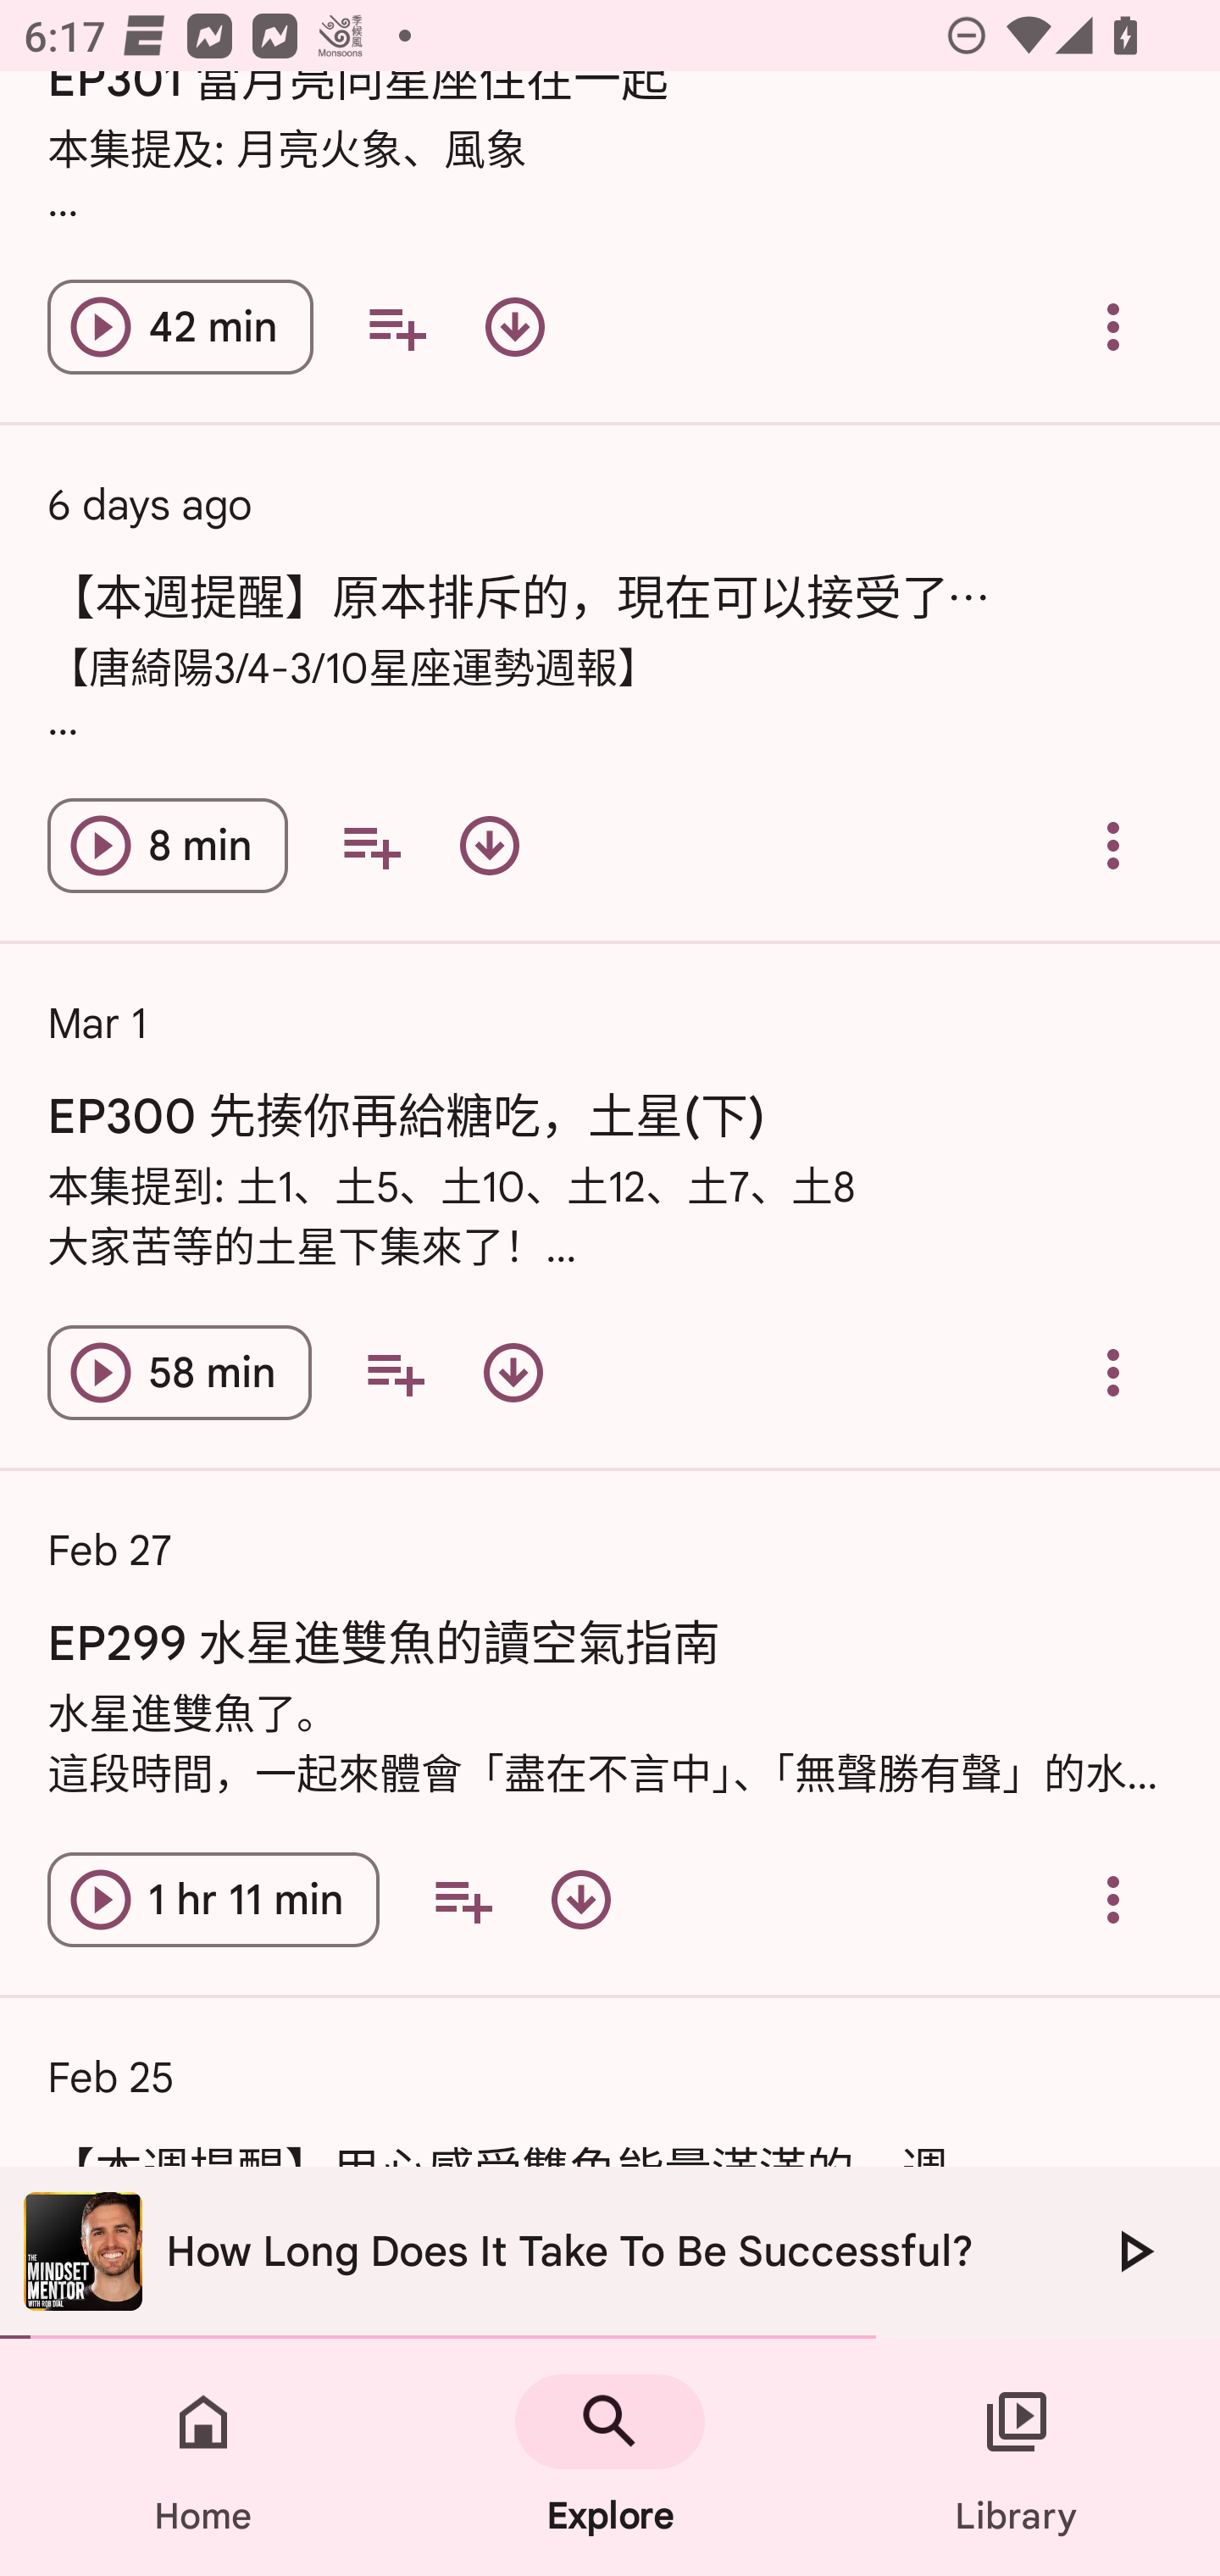  What do you see at coordinates (513, 1373) in the screenshot?
I see `Download episode` at bounding box center [513, 1373].